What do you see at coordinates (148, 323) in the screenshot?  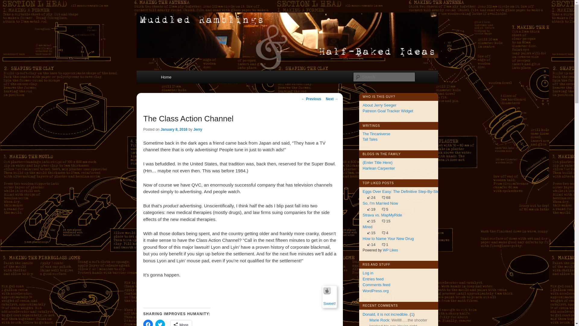 I see `Click to share on Facebook` at bounding box center [148, 323].